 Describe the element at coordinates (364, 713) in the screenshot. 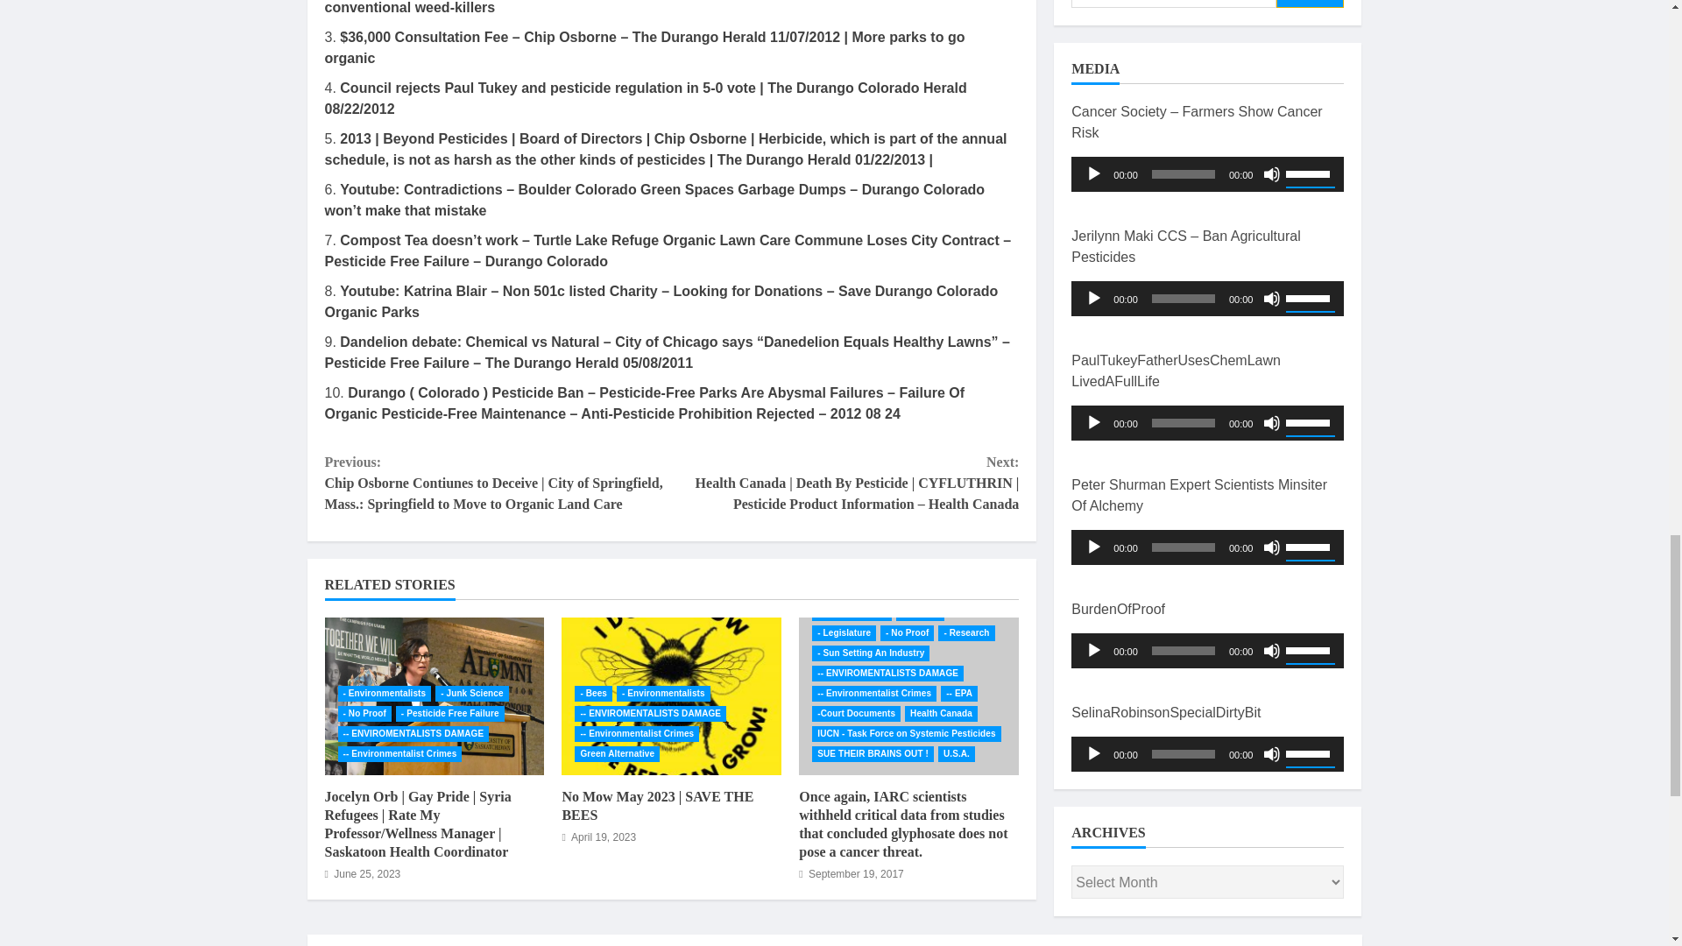

I see `- No Proof` at that location.